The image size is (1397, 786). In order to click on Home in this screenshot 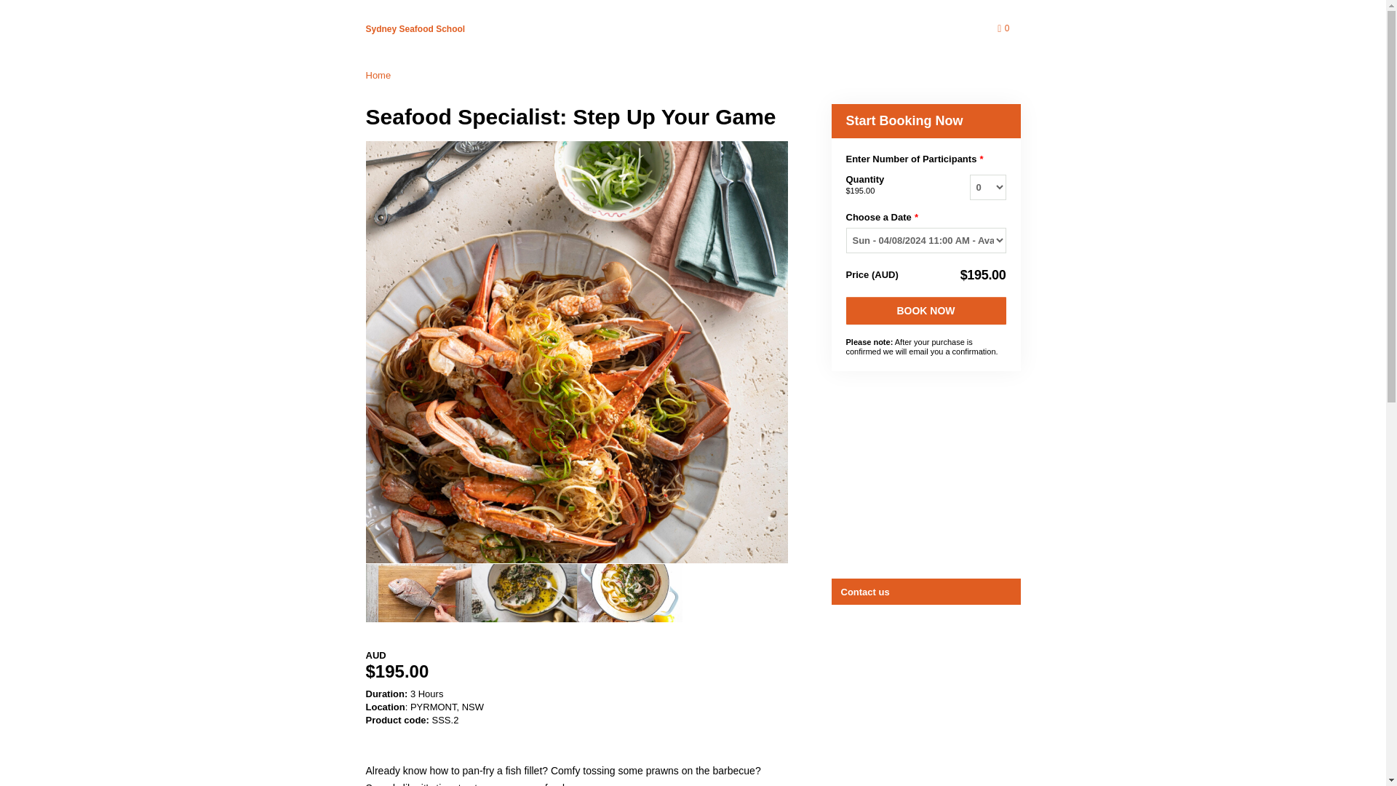, I will do `click(378, 76)`.